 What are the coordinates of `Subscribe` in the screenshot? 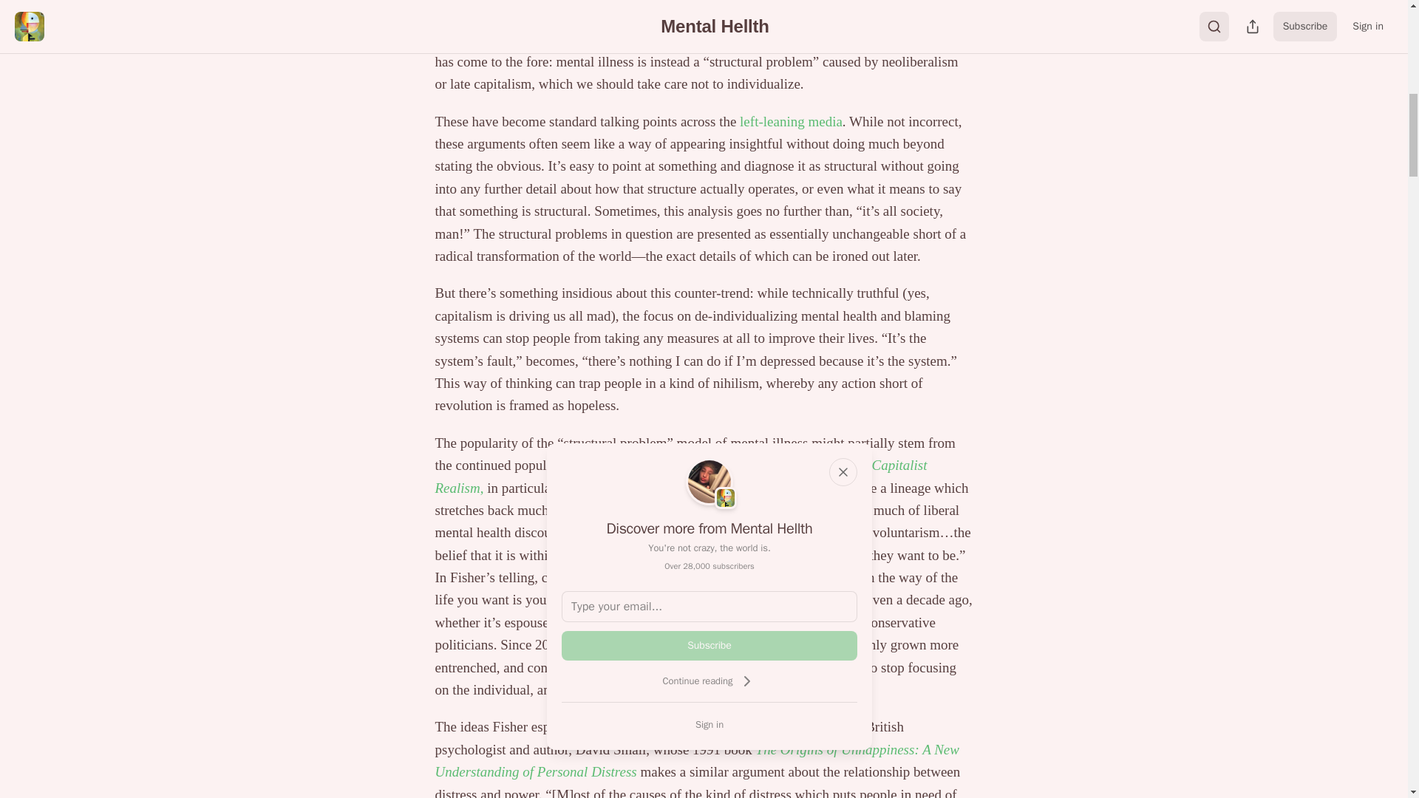 It's located at (709, 646).